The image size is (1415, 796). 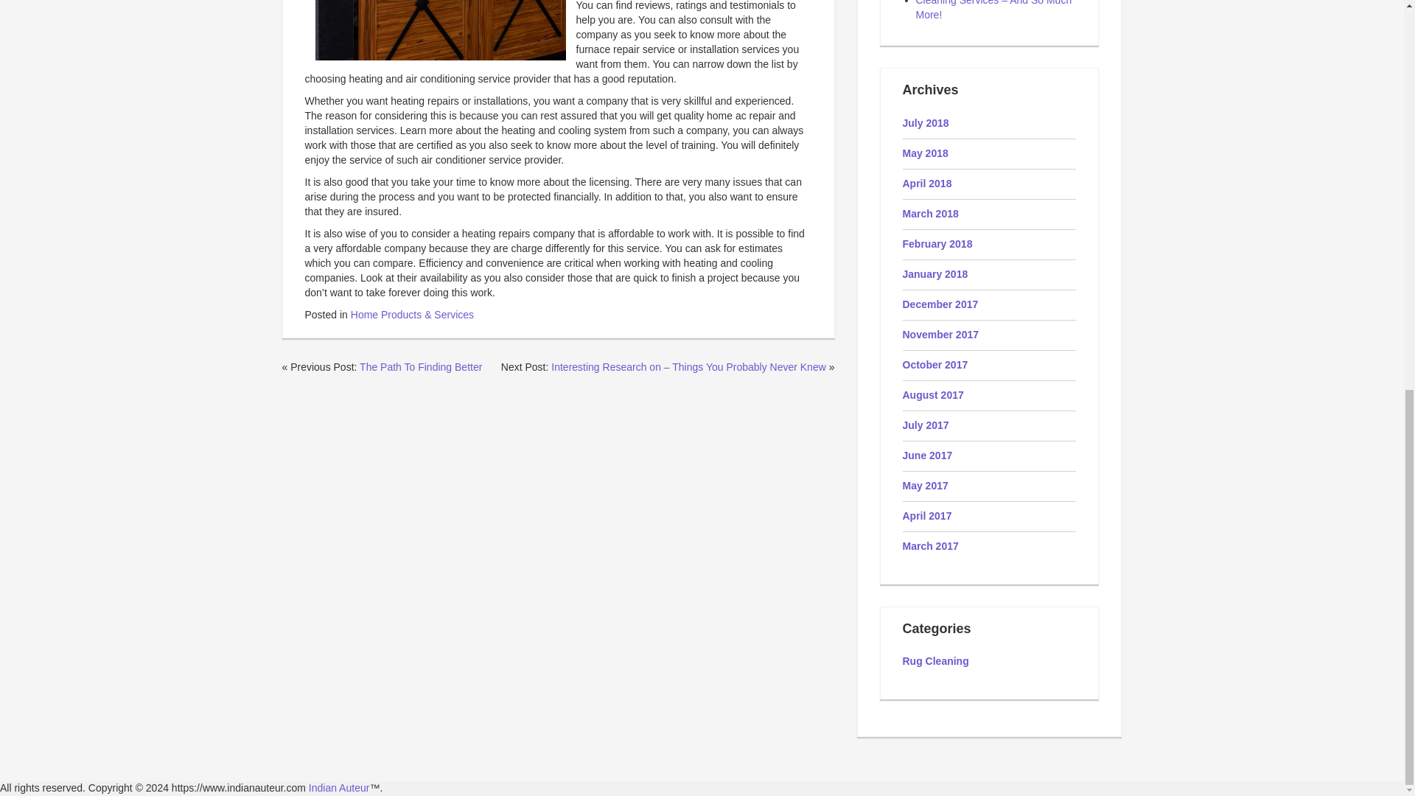 What do you see at coordinates (927, 455) in the screenshot?
I see `June 2017` at bounding box center [927, 455].